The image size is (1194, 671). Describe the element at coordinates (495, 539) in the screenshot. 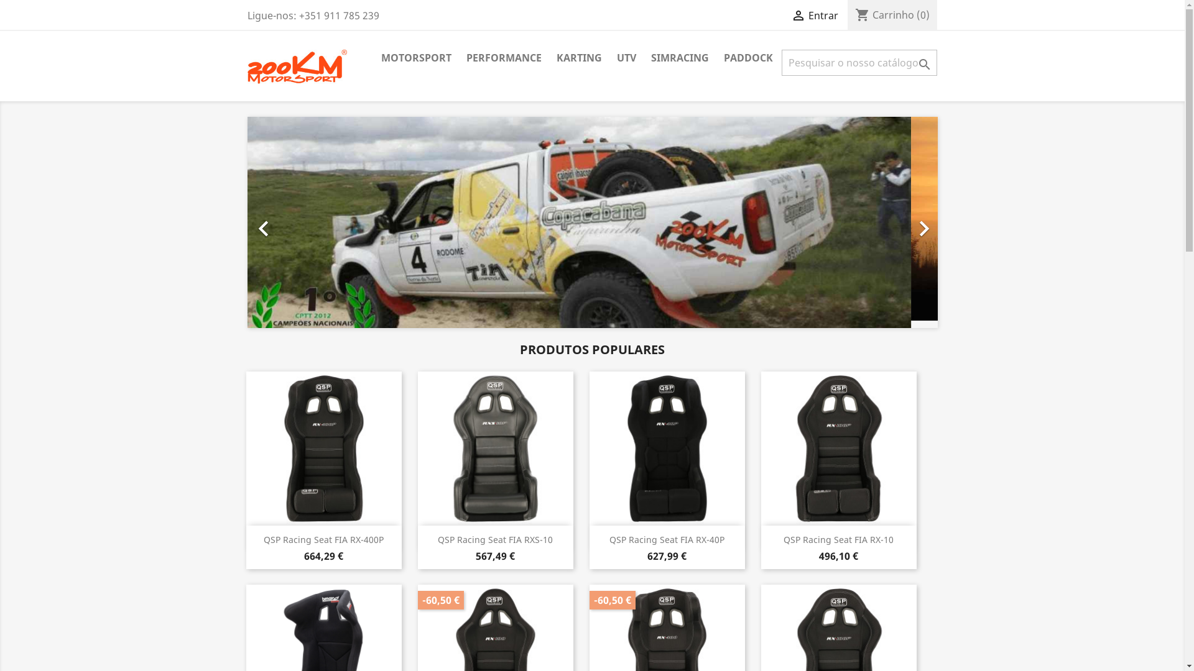

I see `QSP Racing Seat FIA RXS-10` at that location.